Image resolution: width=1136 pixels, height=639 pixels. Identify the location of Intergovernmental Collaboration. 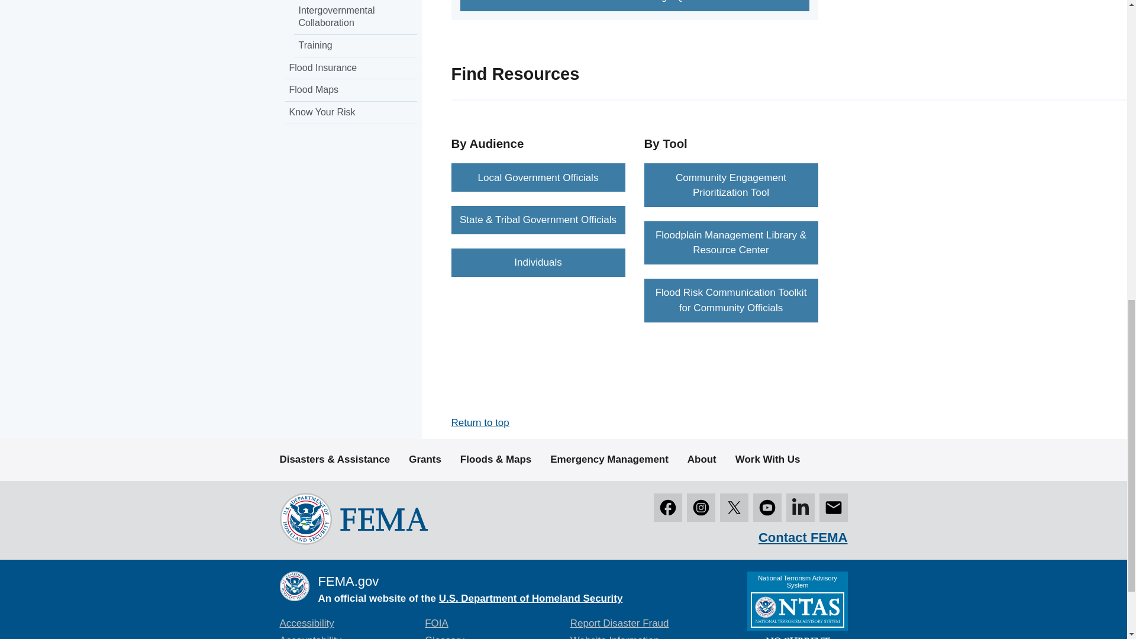
(355, 18).